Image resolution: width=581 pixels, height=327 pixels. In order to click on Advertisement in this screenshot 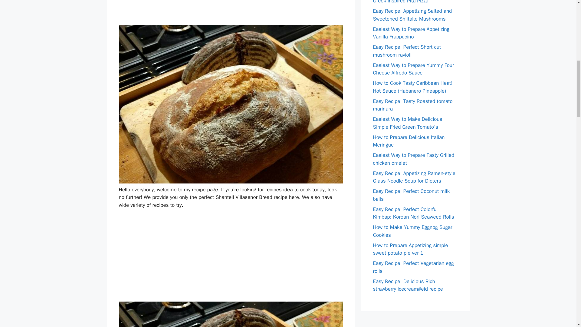, I will do `click(231, 12)`.